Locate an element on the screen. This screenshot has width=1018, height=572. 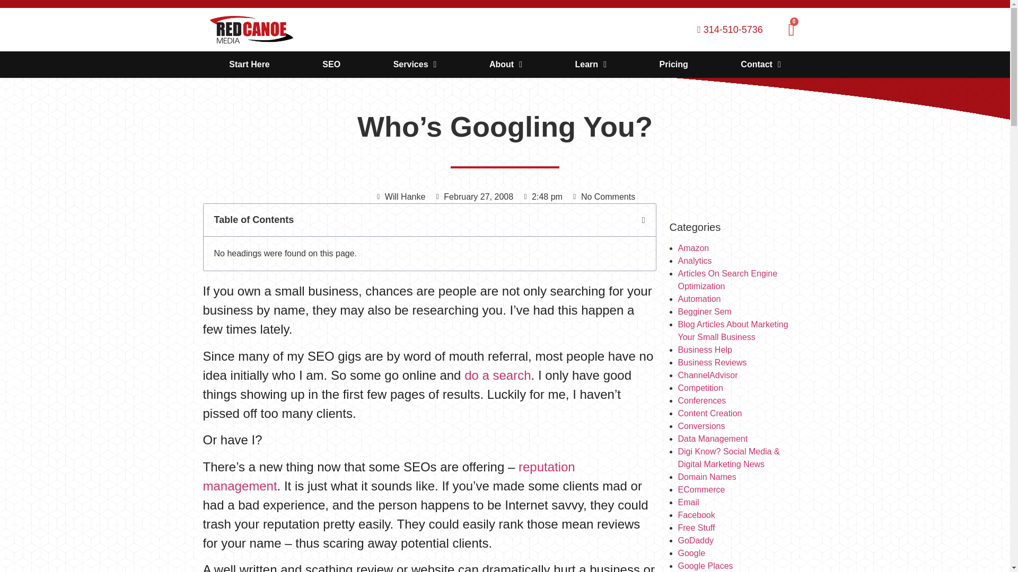
314-510-5736 is located at coordinates (725, 30).